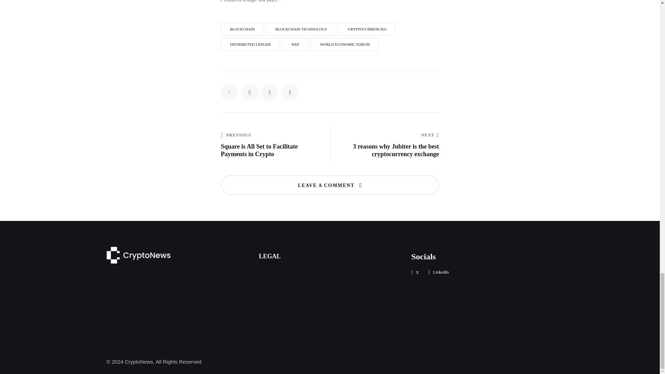  I want to click on BLOCKCHAIN, so click(242, 29).